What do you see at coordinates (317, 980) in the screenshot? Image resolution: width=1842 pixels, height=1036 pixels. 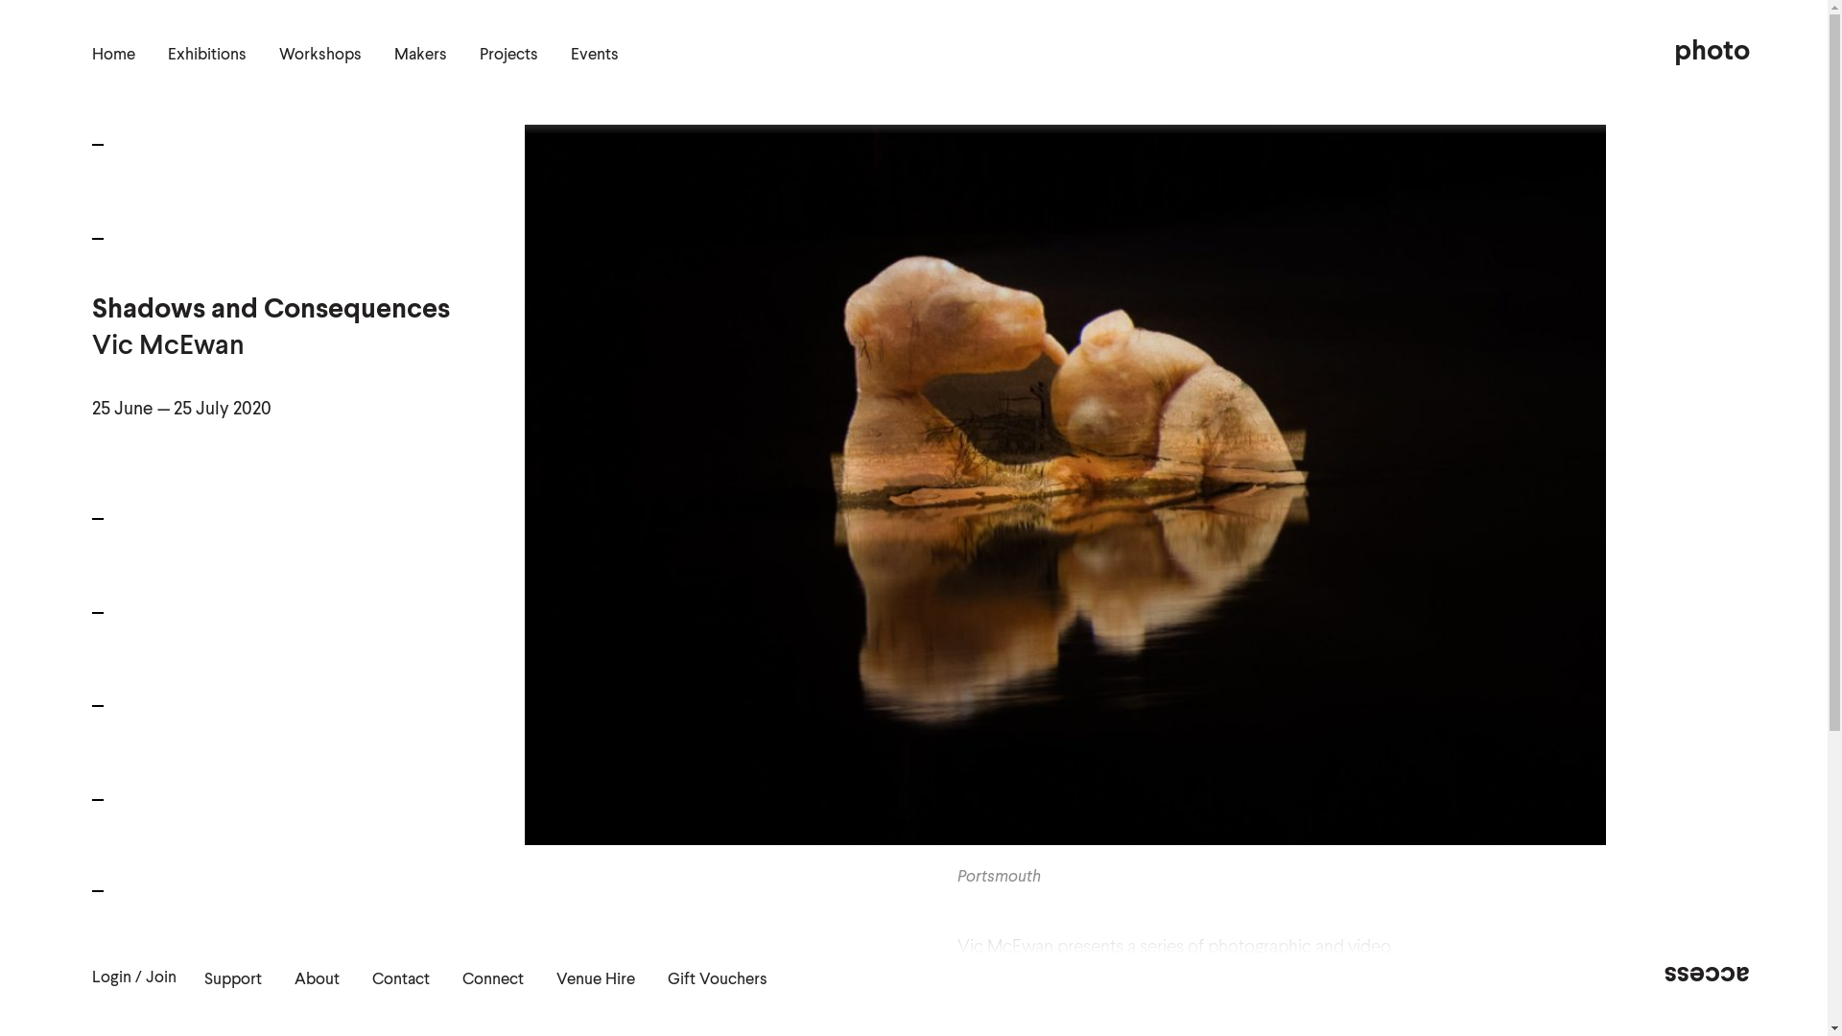 I see `About` at bounding box center [317, 980].